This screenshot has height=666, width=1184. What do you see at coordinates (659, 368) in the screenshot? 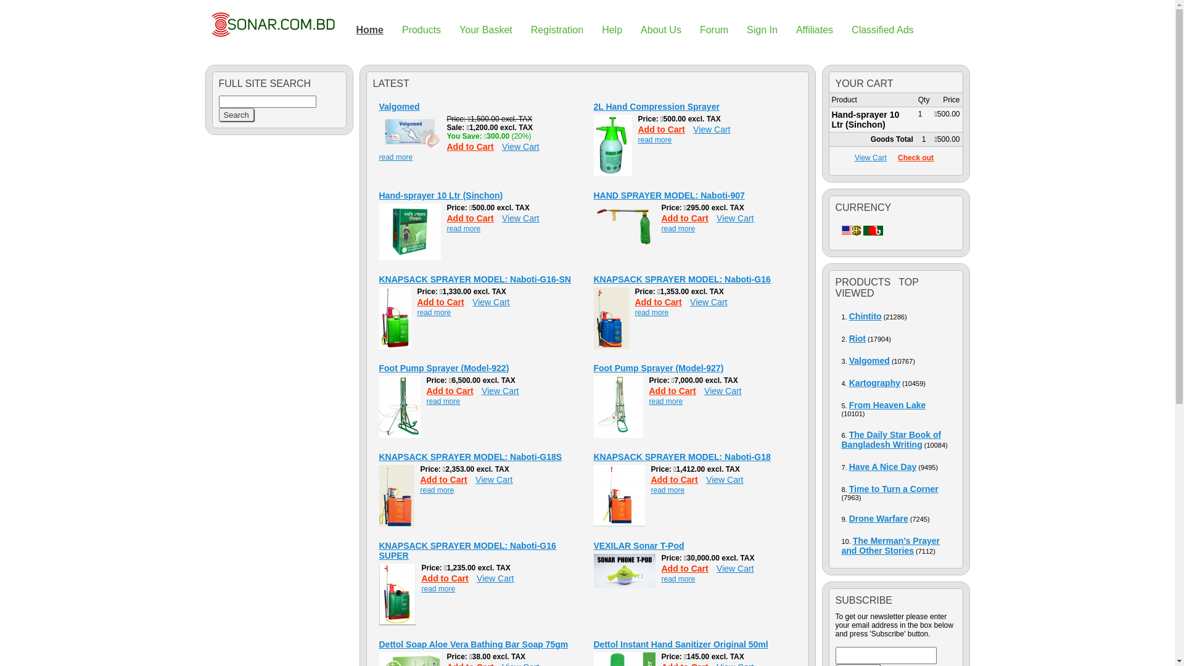
I see `Foot Pump Sprayer (Model-927)` at bounding box center [659, 368].